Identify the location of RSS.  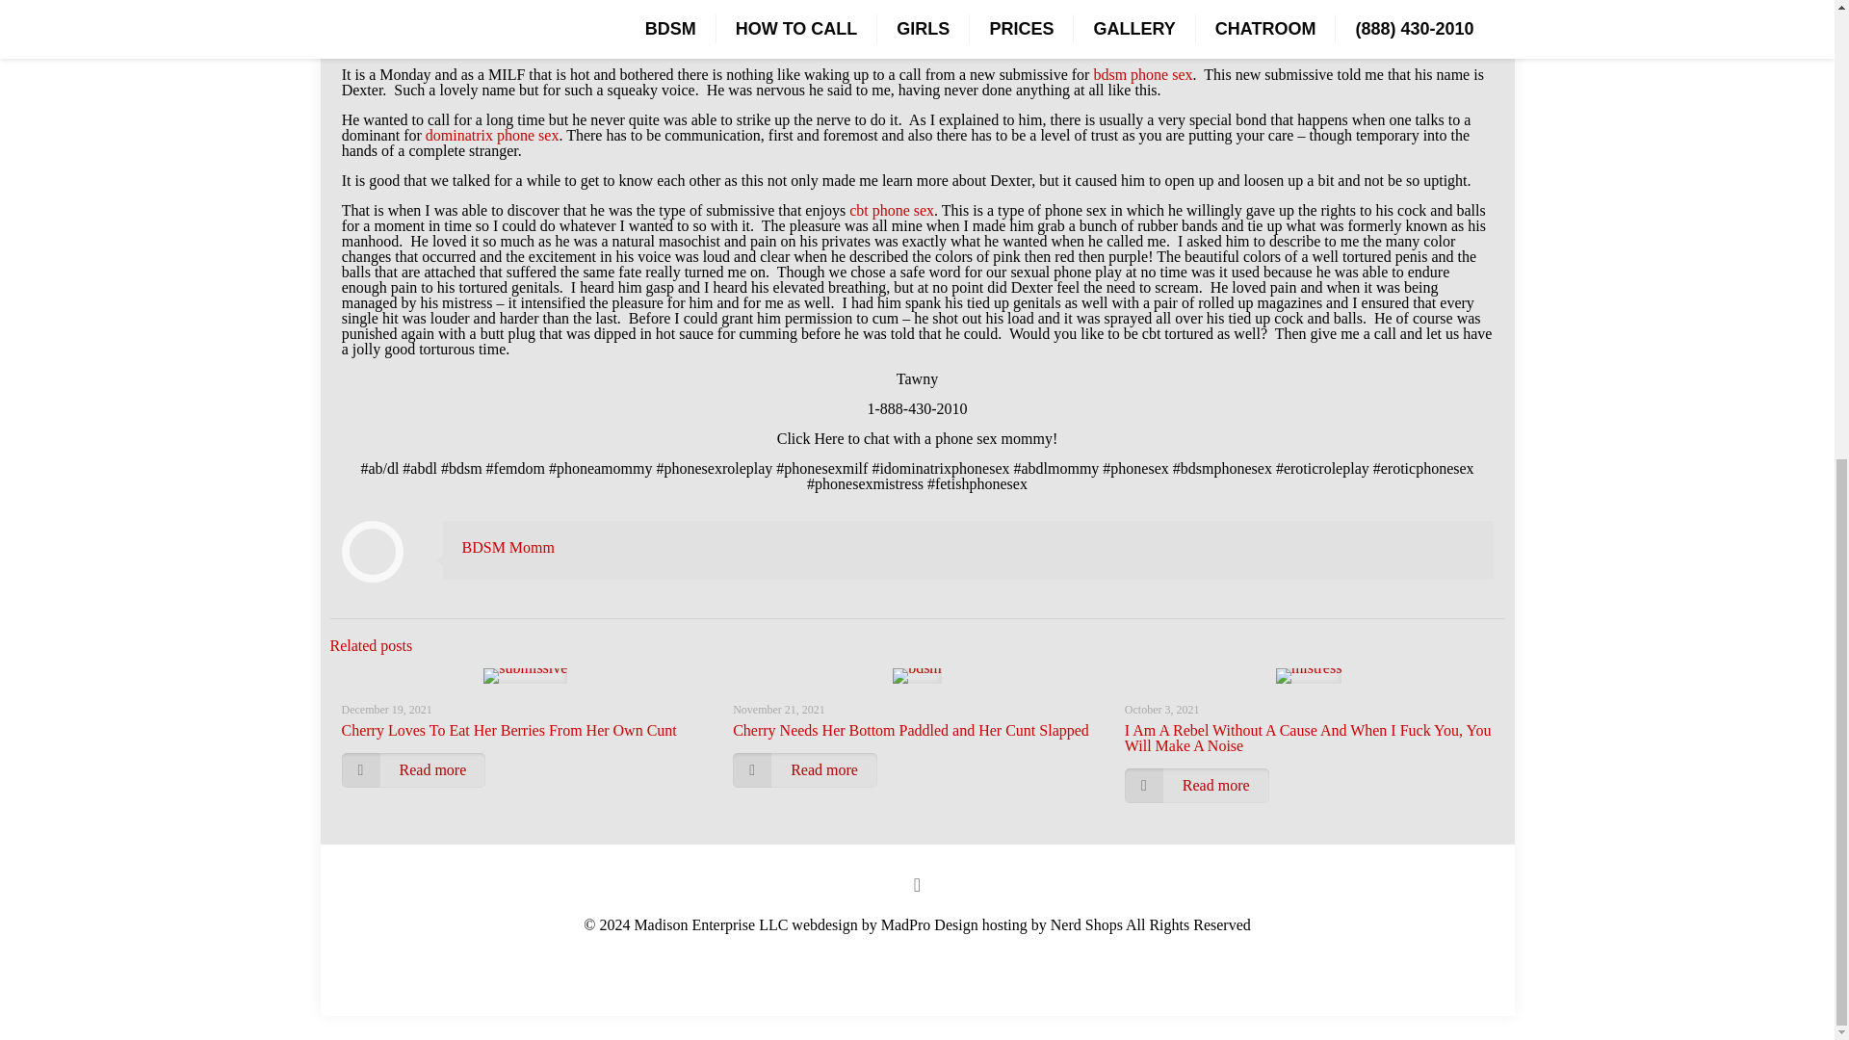
(917, 949).